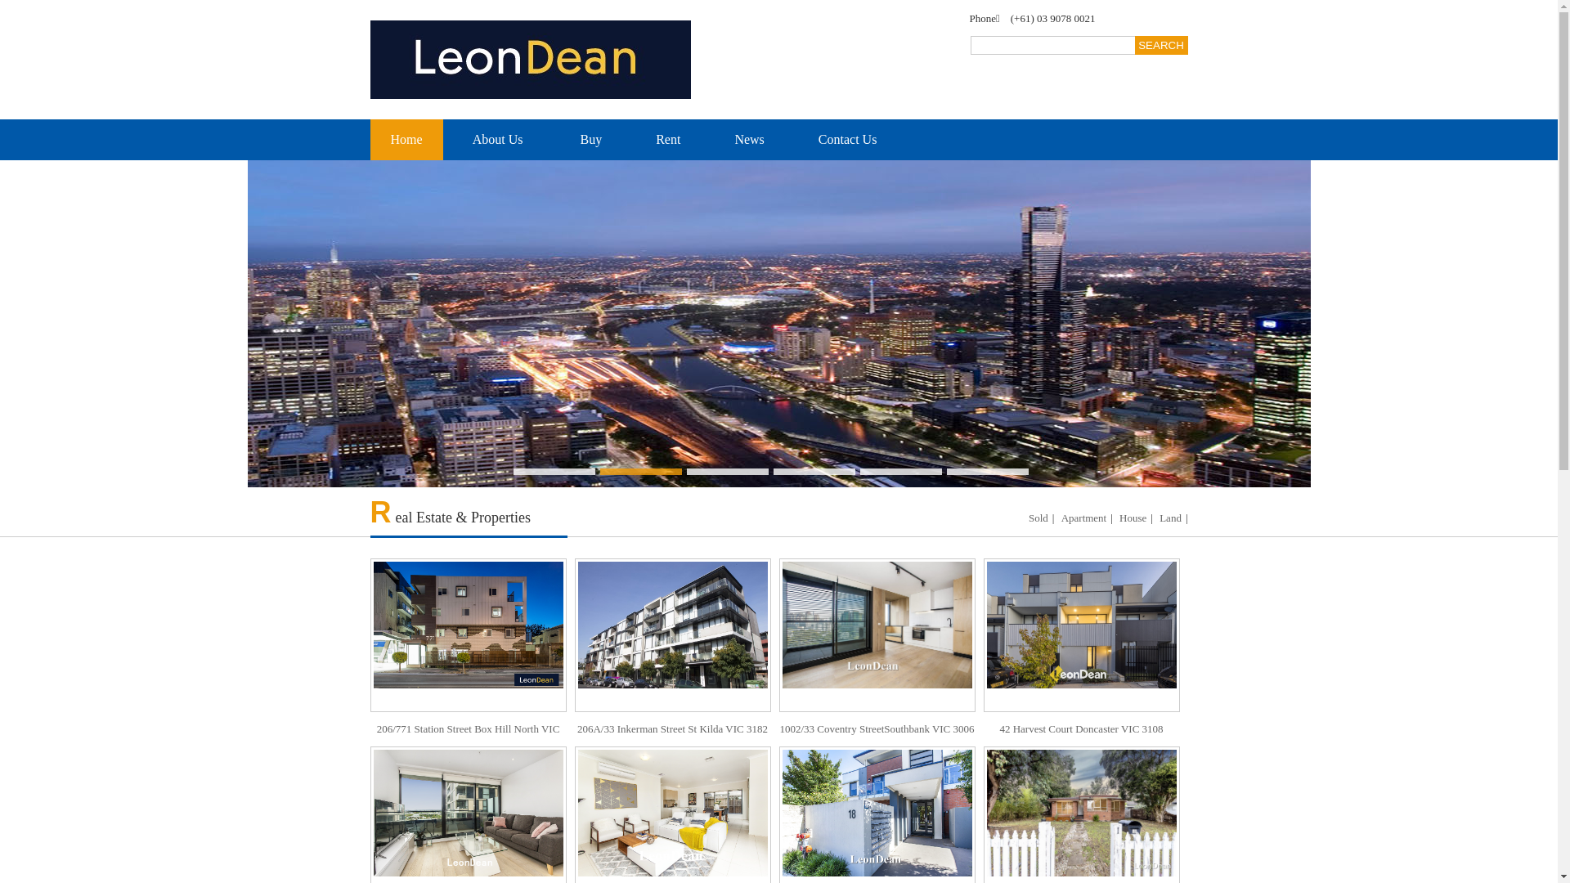  What do you see at coordinates (988, 472) in the screenshot?
I see `6` at bounding box center [988, 472].